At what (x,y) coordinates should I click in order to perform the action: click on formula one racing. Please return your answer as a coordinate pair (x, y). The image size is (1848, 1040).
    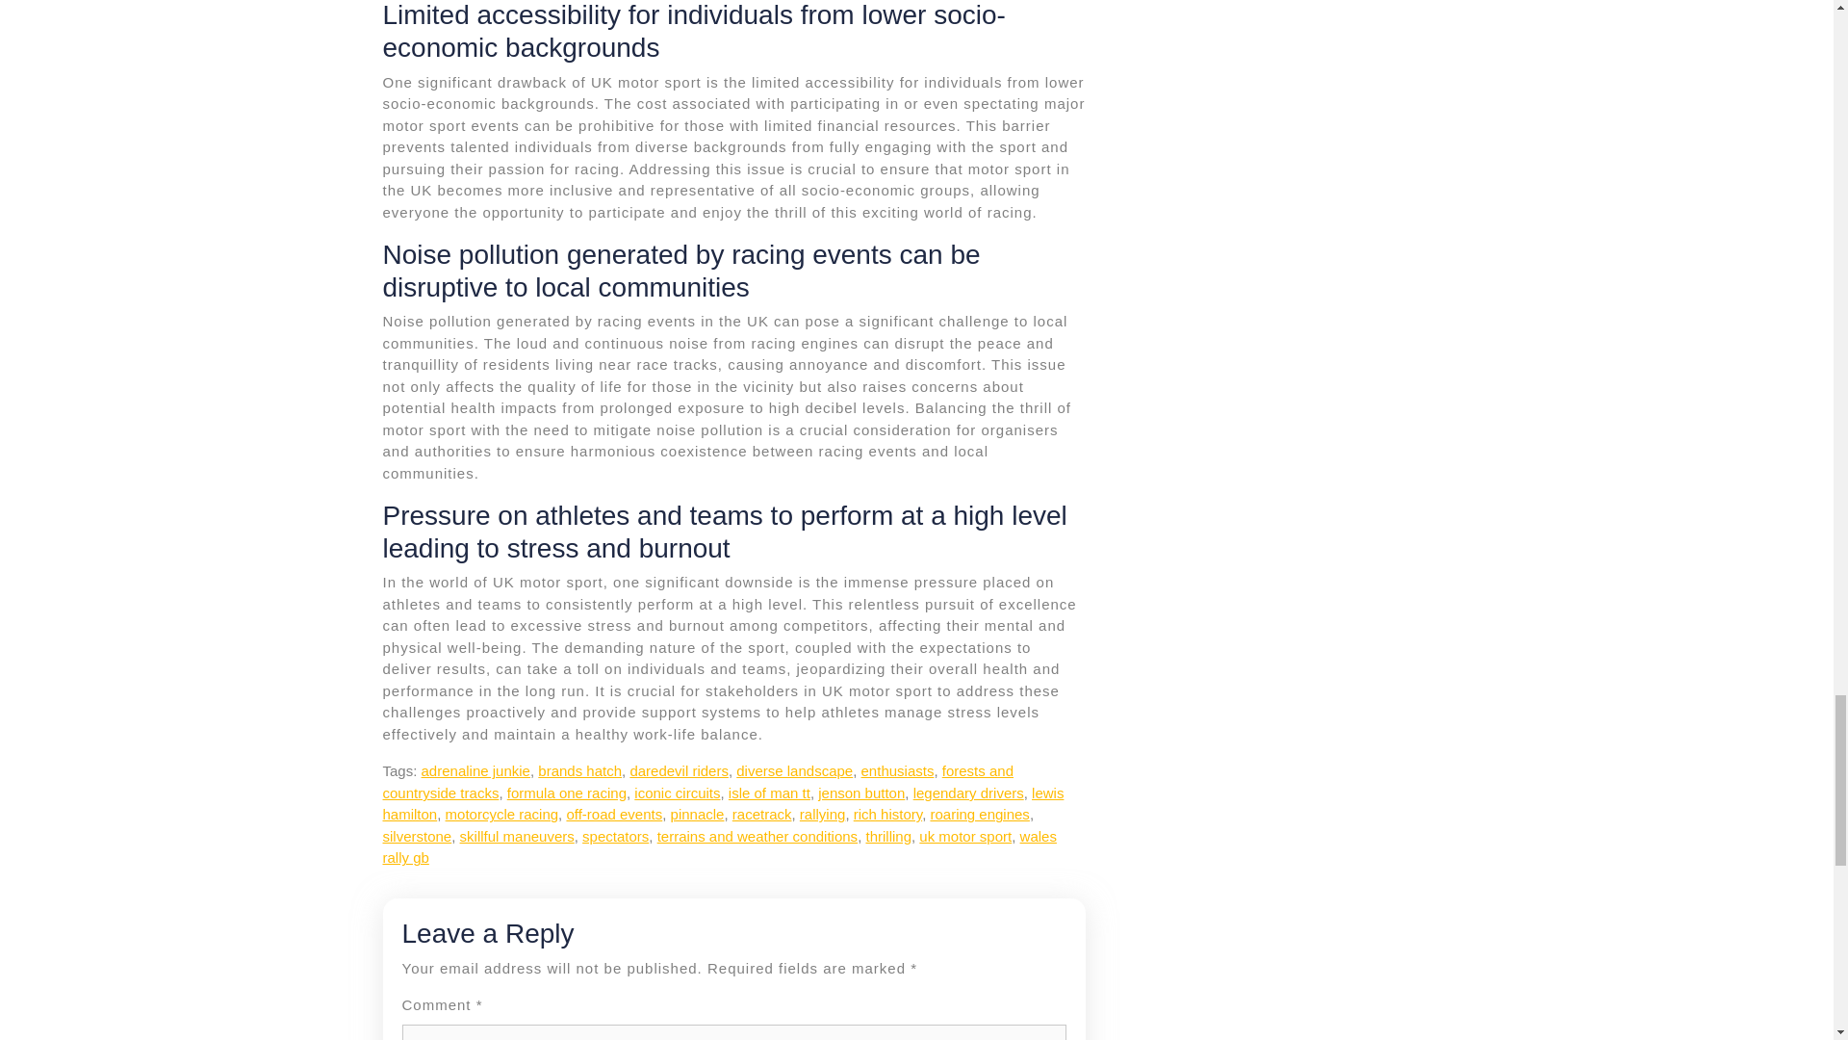
    Looking at the image, I should click on (566, 793).